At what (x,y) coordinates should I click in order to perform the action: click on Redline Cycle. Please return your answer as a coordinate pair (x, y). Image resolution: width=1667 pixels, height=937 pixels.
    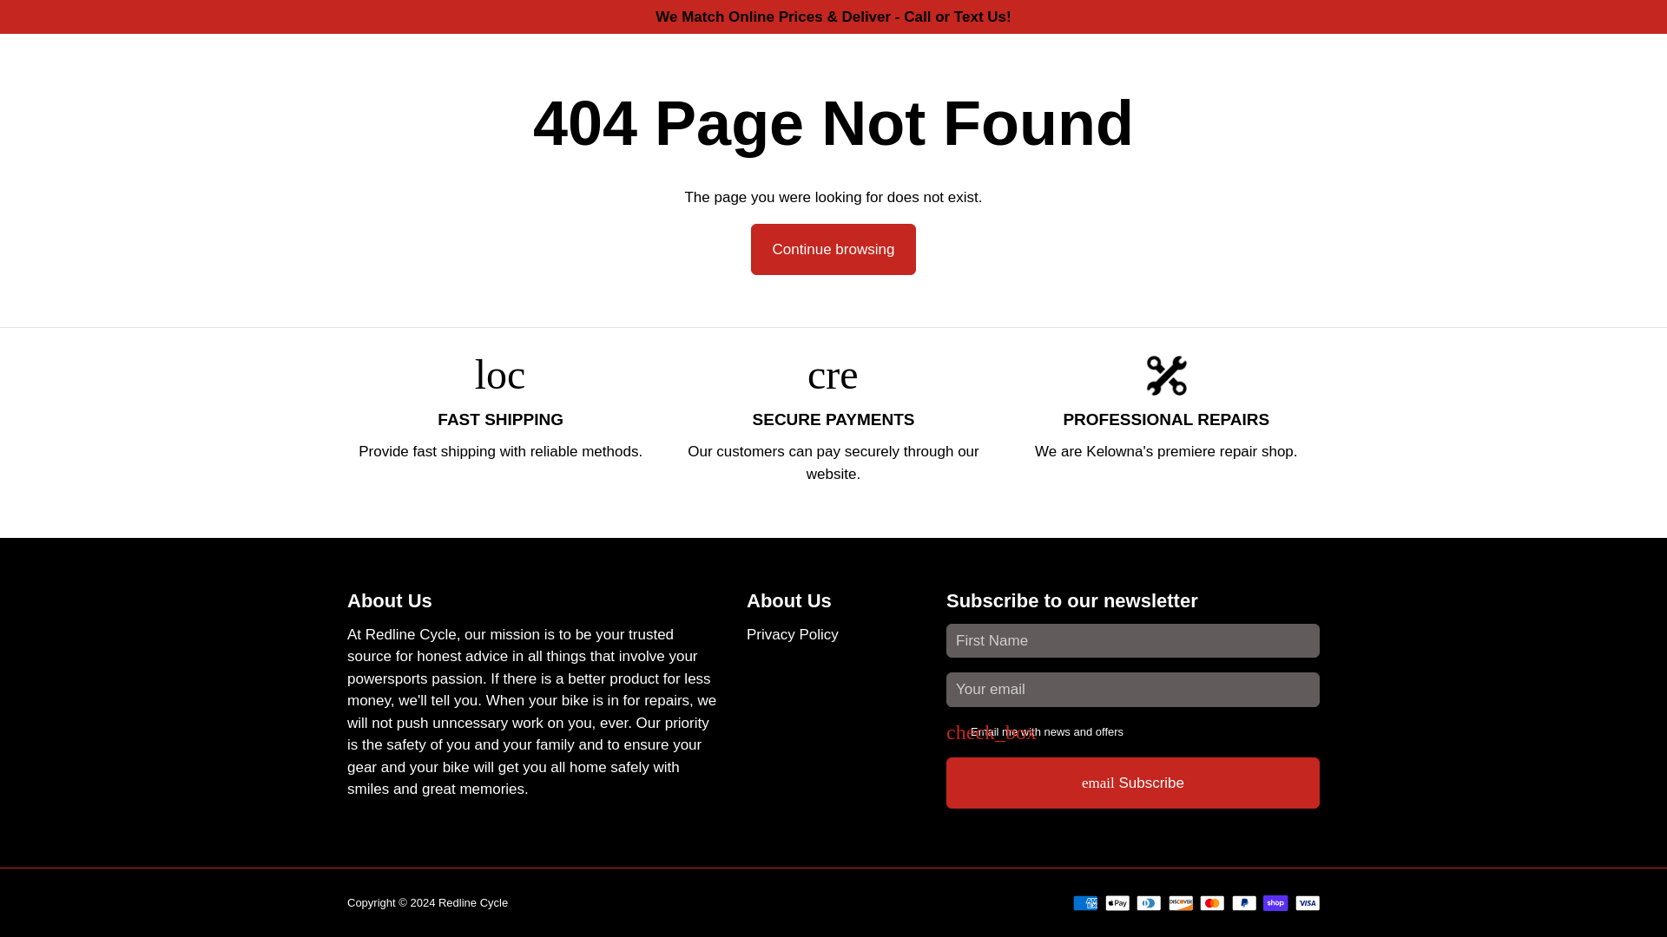
    Looking at the image, I should click on (472, 901).